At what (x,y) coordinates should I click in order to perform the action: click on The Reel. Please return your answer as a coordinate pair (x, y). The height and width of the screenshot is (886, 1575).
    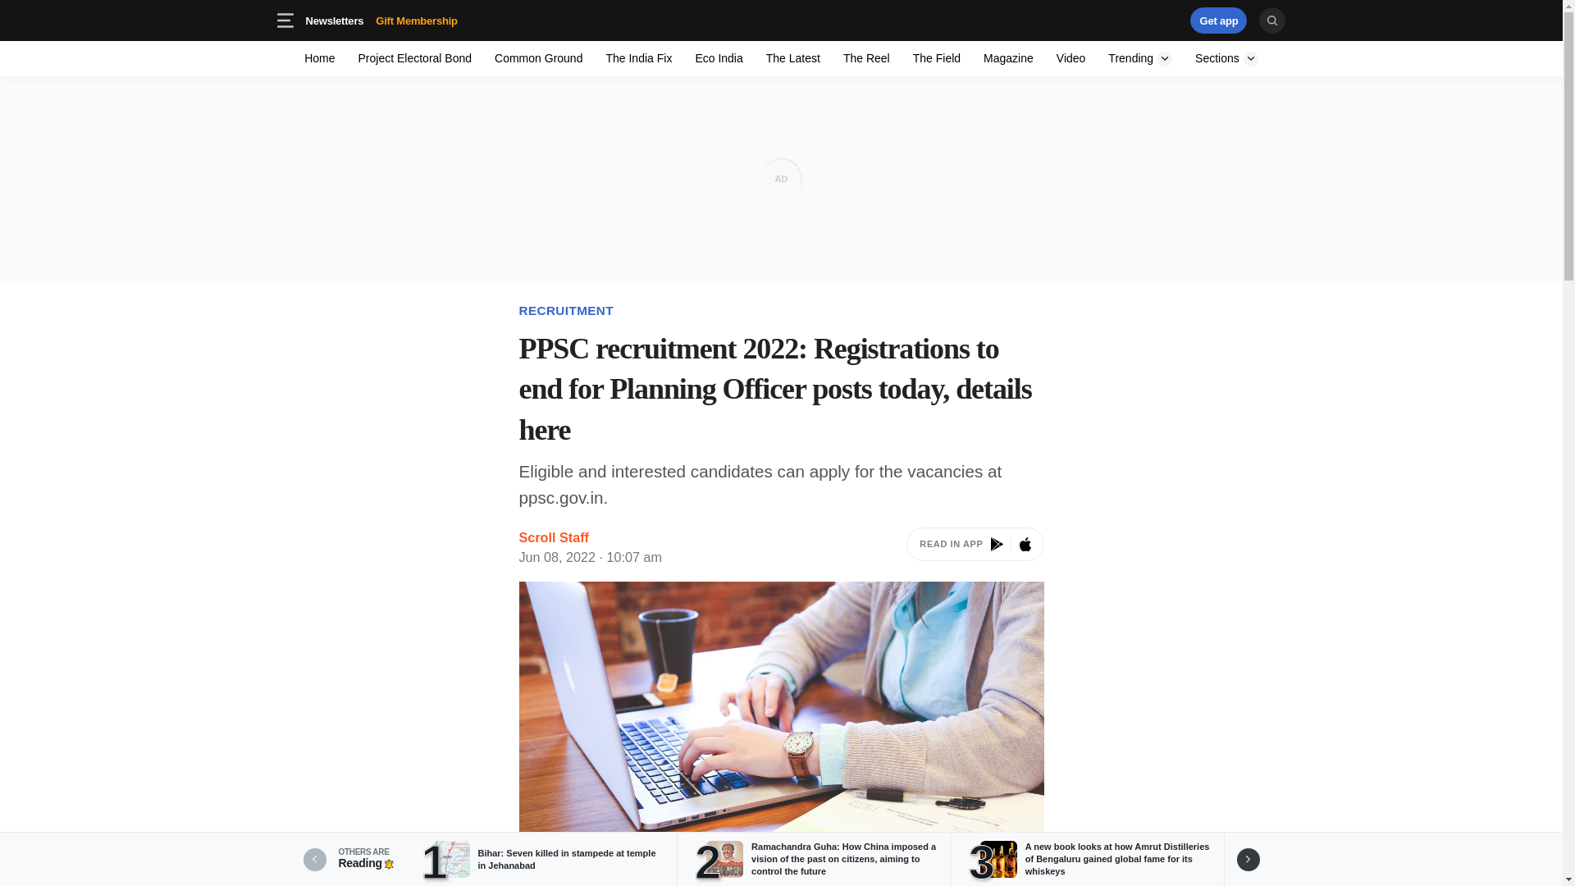
    Looking at the image, I should click on (381, 20).